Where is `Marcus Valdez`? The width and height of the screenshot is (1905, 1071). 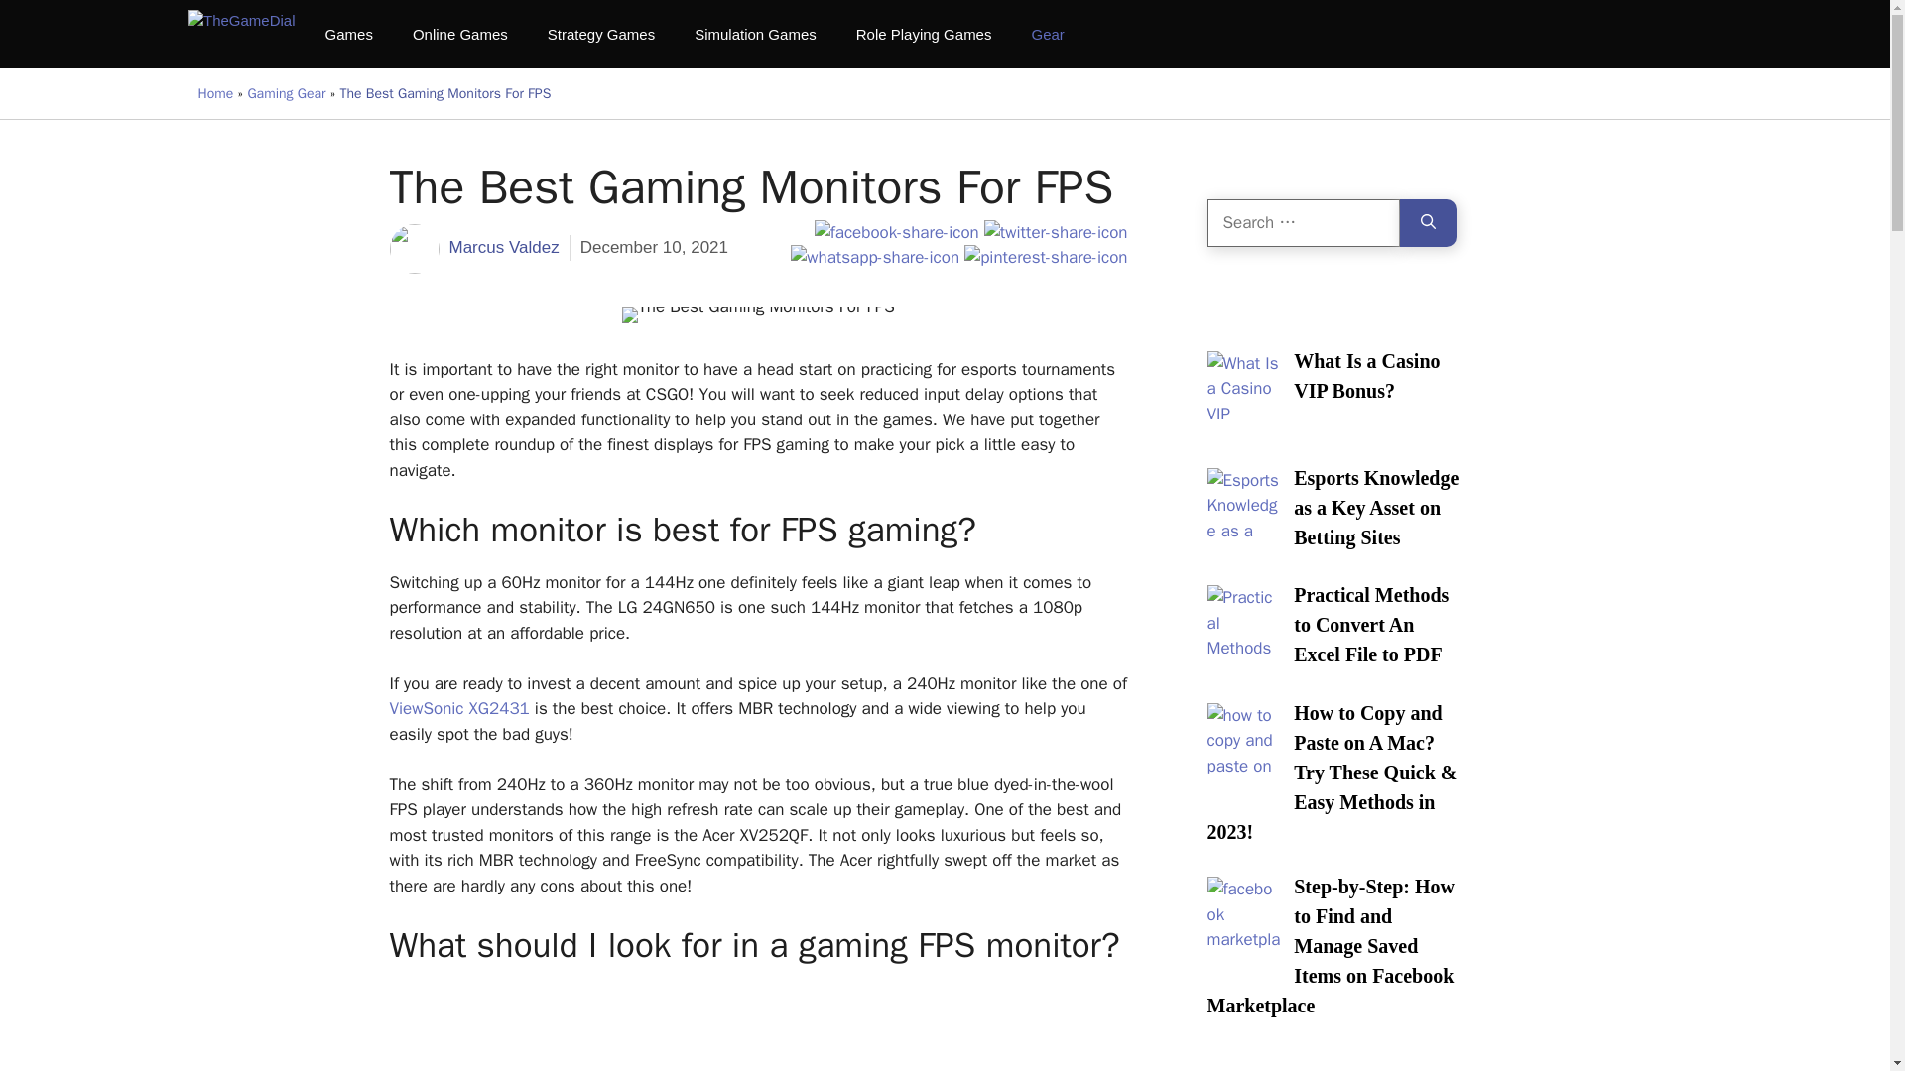
Marcus Valdez is located at coordinates (502, 247).